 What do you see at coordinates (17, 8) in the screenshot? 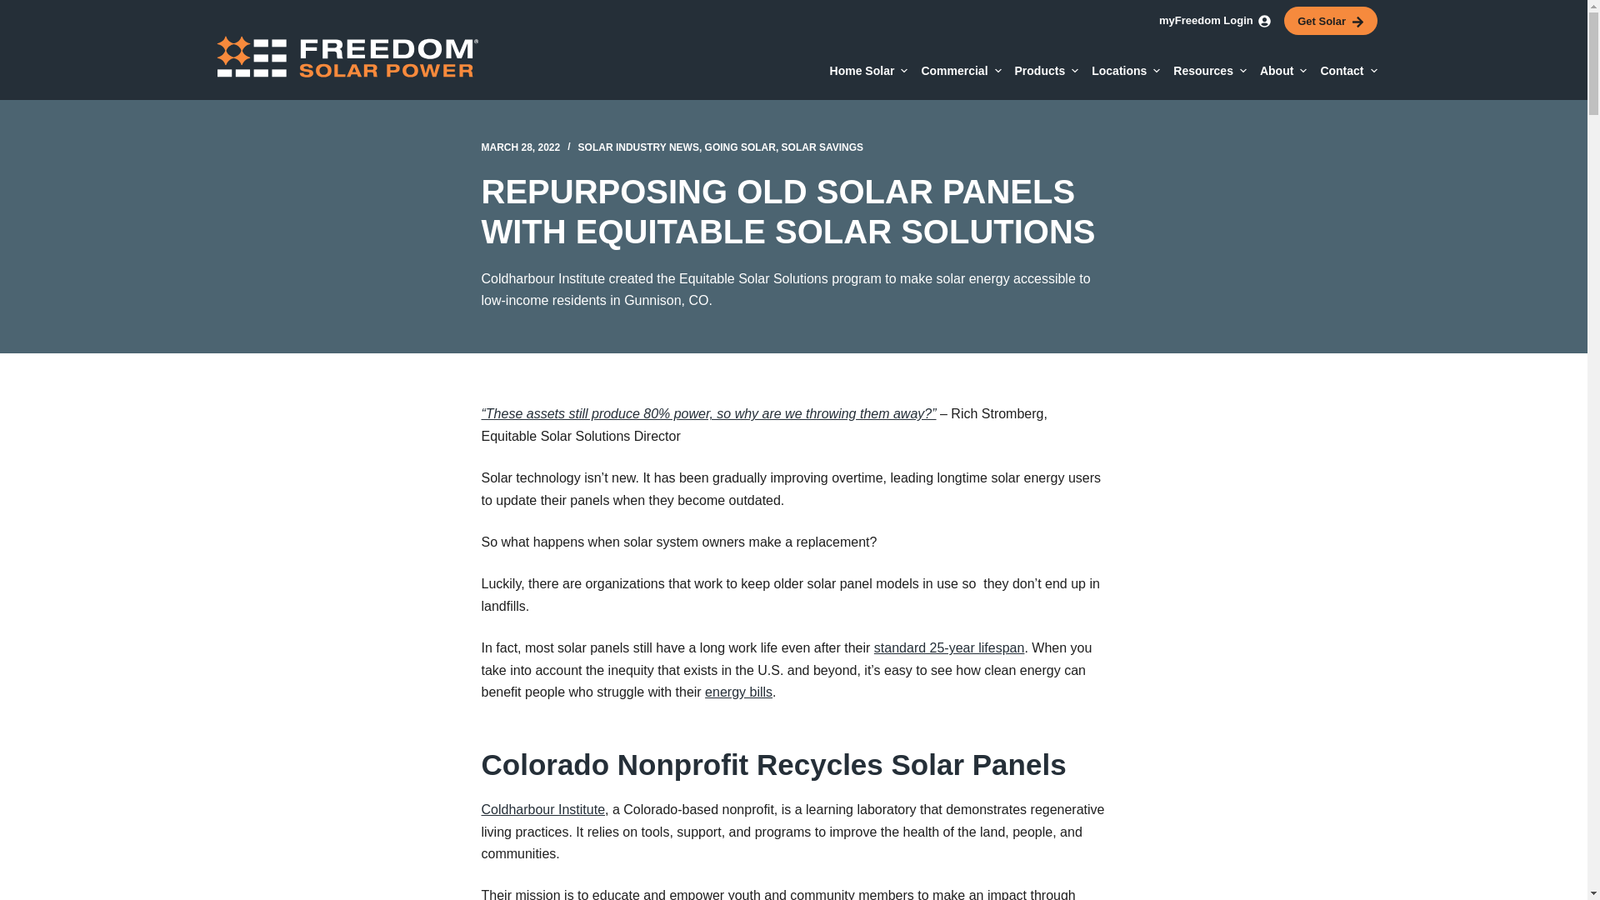
I see `Skip to content` at bounding box center [17, 8].